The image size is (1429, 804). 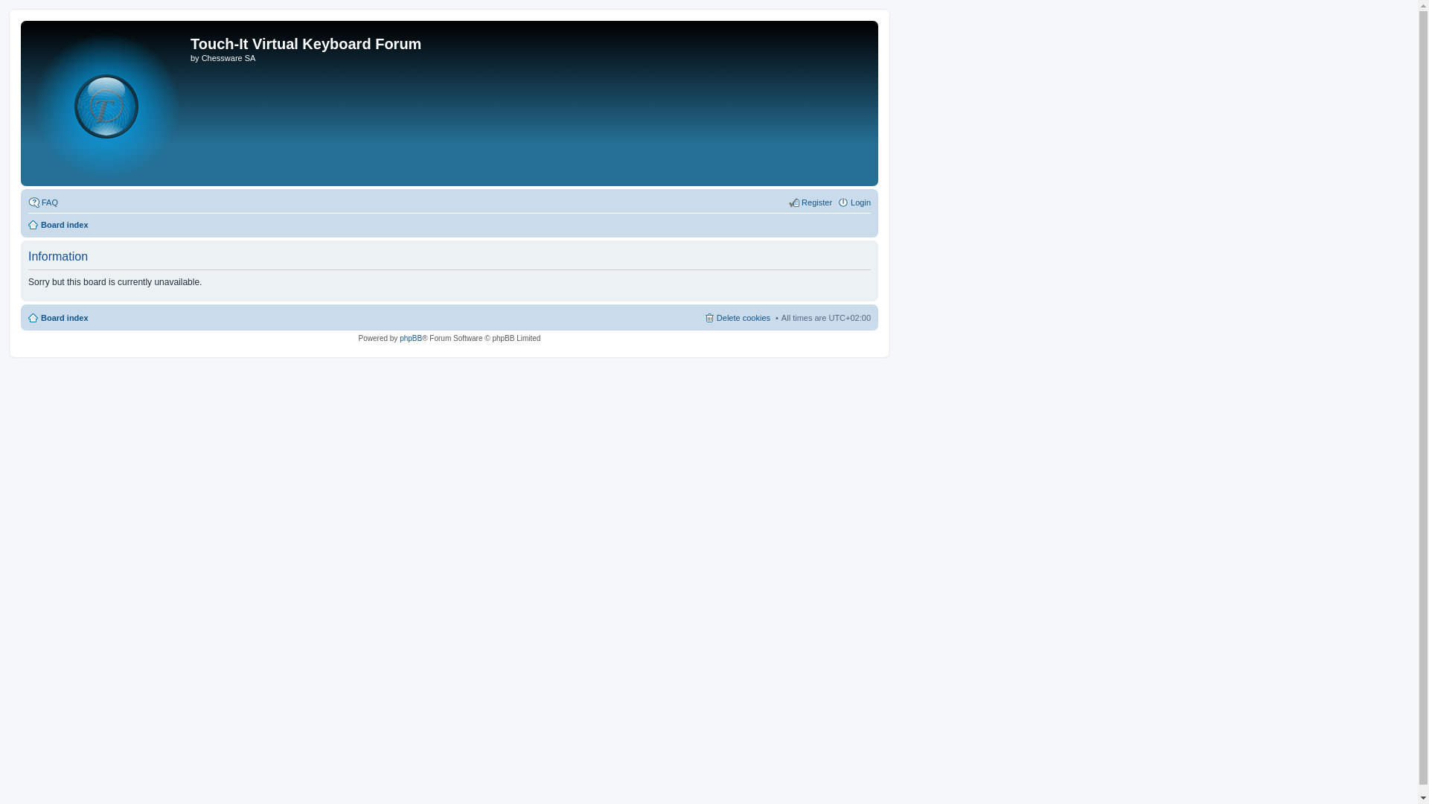 What do you see at coordinates (810, 202) in the screenshot?
I see `Register` at bounding box center [810, 202].